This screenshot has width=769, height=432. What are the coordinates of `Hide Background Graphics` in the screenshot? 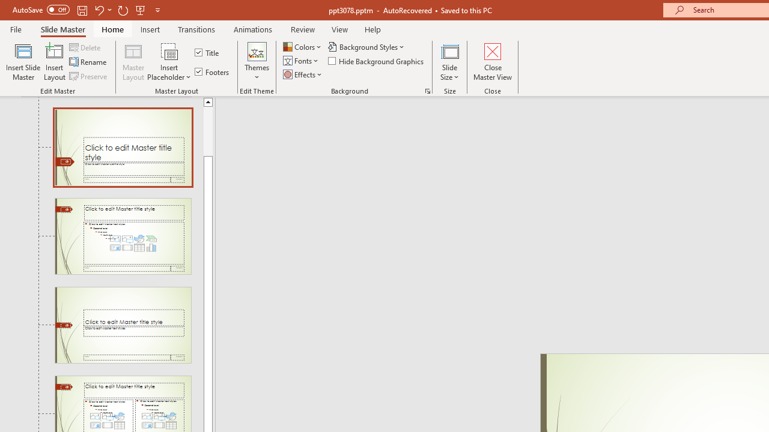 It's located at (376, 61).